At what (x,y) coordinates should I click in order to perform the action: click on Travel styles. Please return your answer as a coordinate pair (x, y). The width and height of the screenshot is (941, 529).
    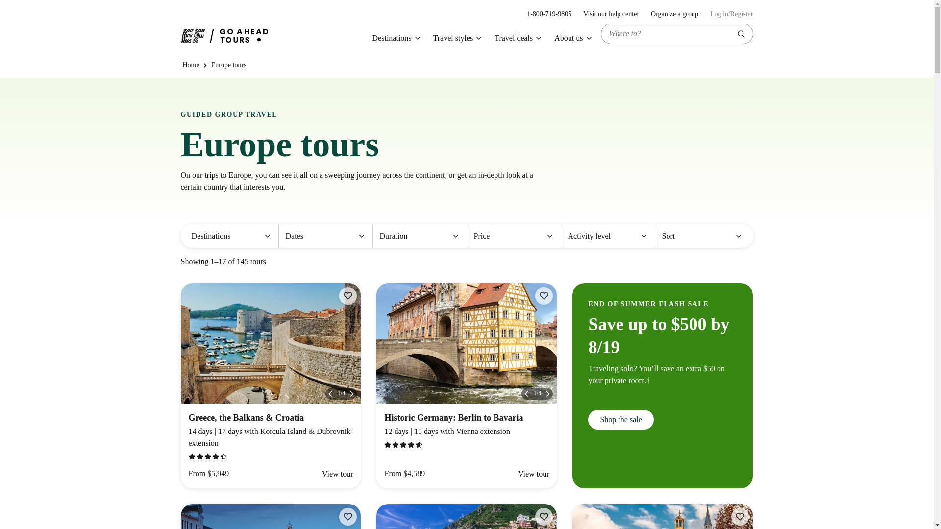
    Looking at the image, I should click on (674, 14).